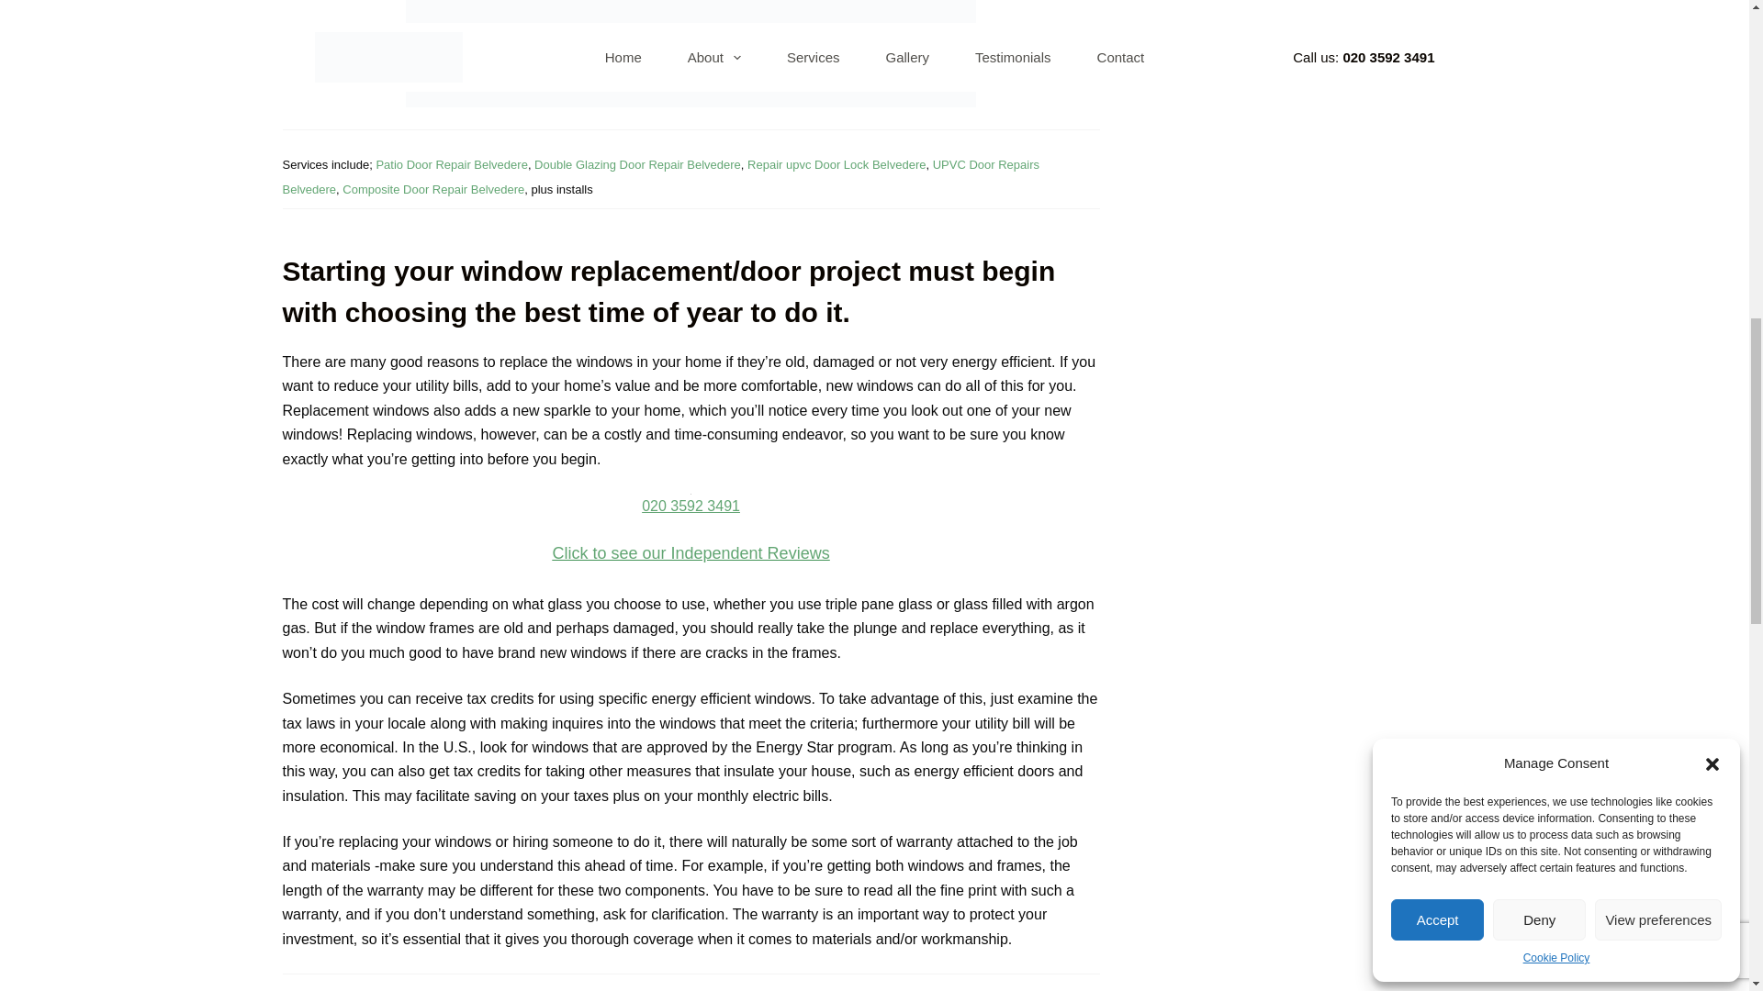 This screenshot has width=1763, height=991. Describe the element at coordinates (691, 503) in the screenshot. I see `reviews` at that location.